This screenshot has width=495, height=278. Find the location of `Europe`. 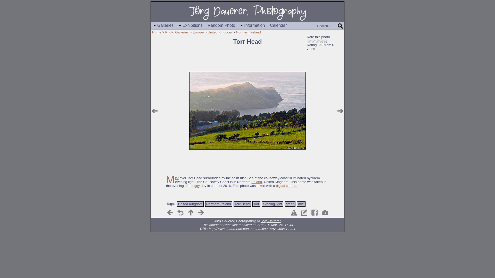

Europe is located at coordinates (198, 32).